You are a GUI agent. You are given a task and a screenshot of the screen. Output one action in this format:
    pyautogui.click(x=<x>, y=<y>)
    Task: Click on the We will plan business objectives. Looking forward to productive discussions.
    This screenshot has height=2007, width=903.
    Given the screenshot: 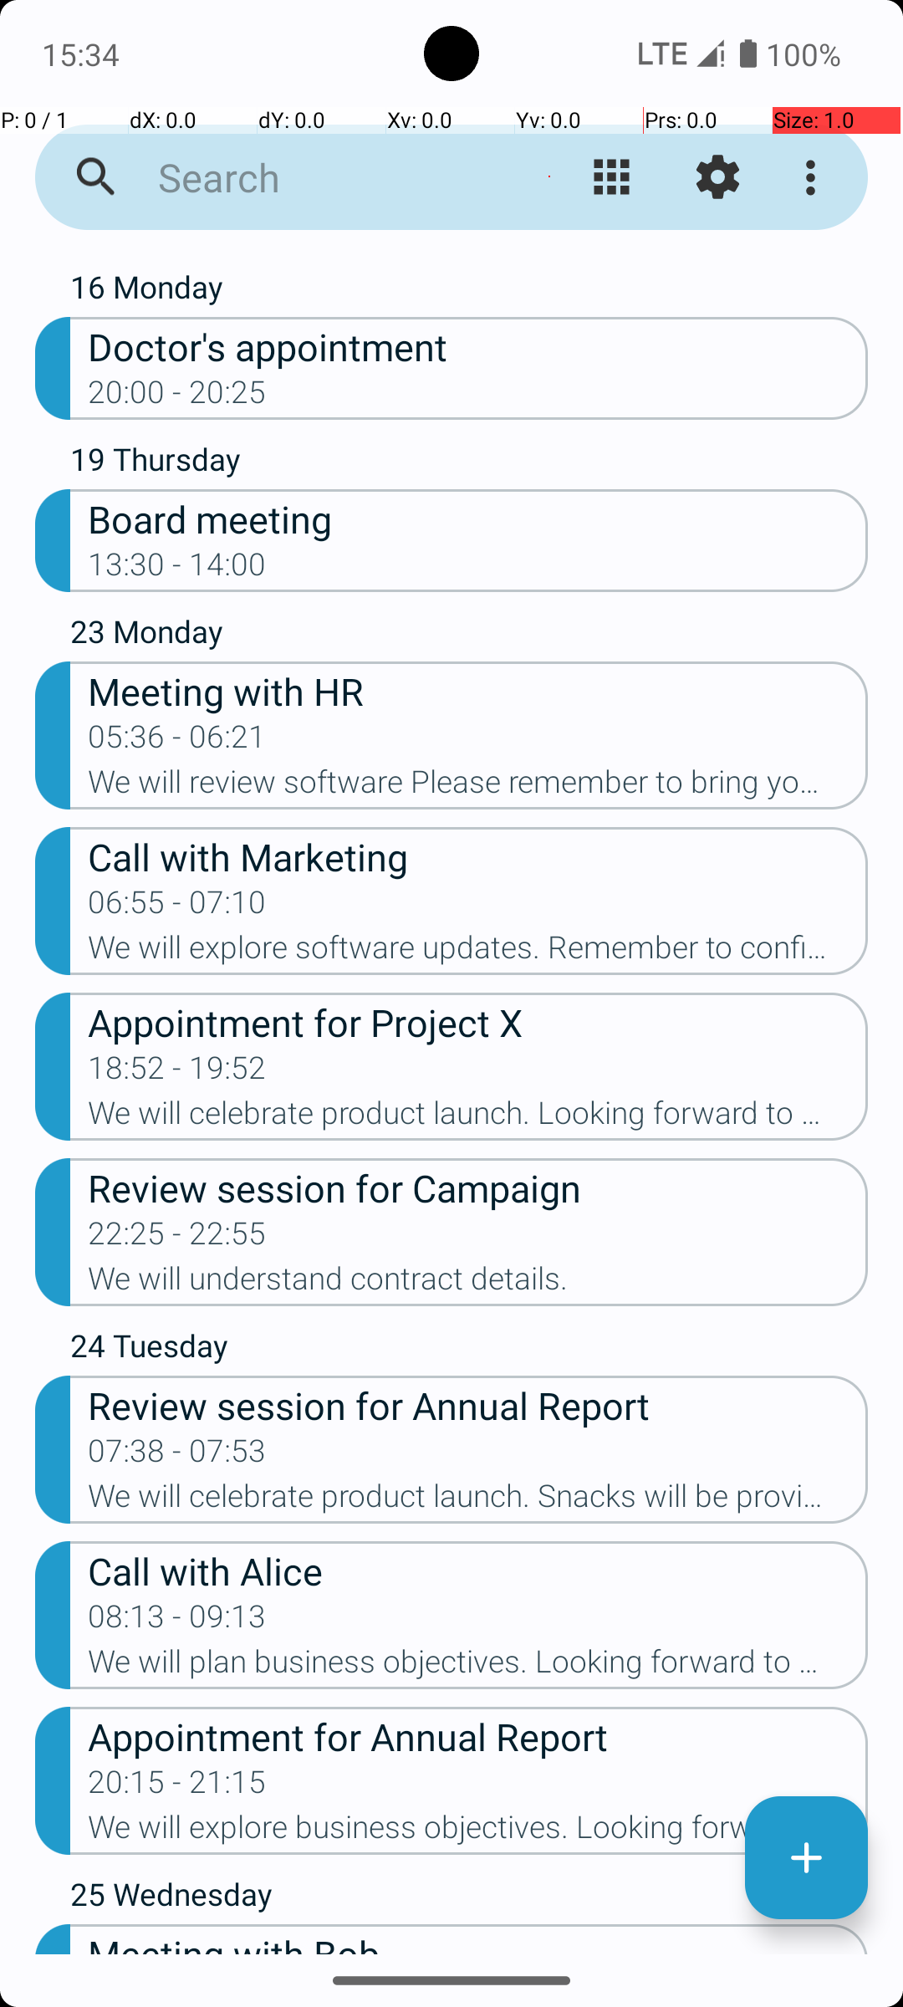 What is the action you would take?
    pyautogui.click(x=478, y=1667)
    